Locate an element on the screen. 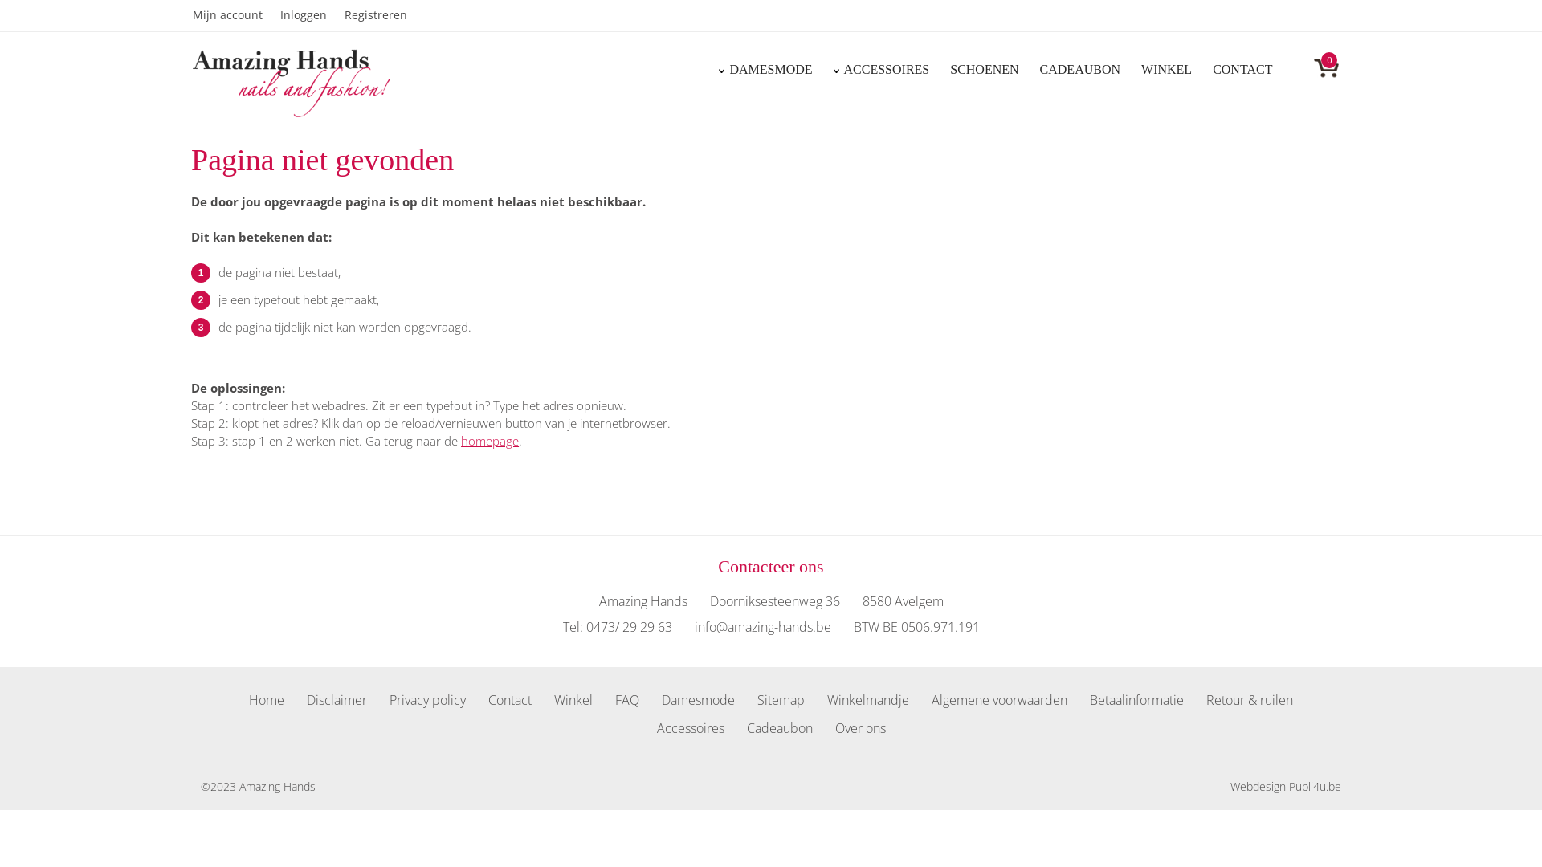 Image resolution: width=1542 pixels, height=867 pixels. ACCESSOIRES is located at coordinates (887, 69).